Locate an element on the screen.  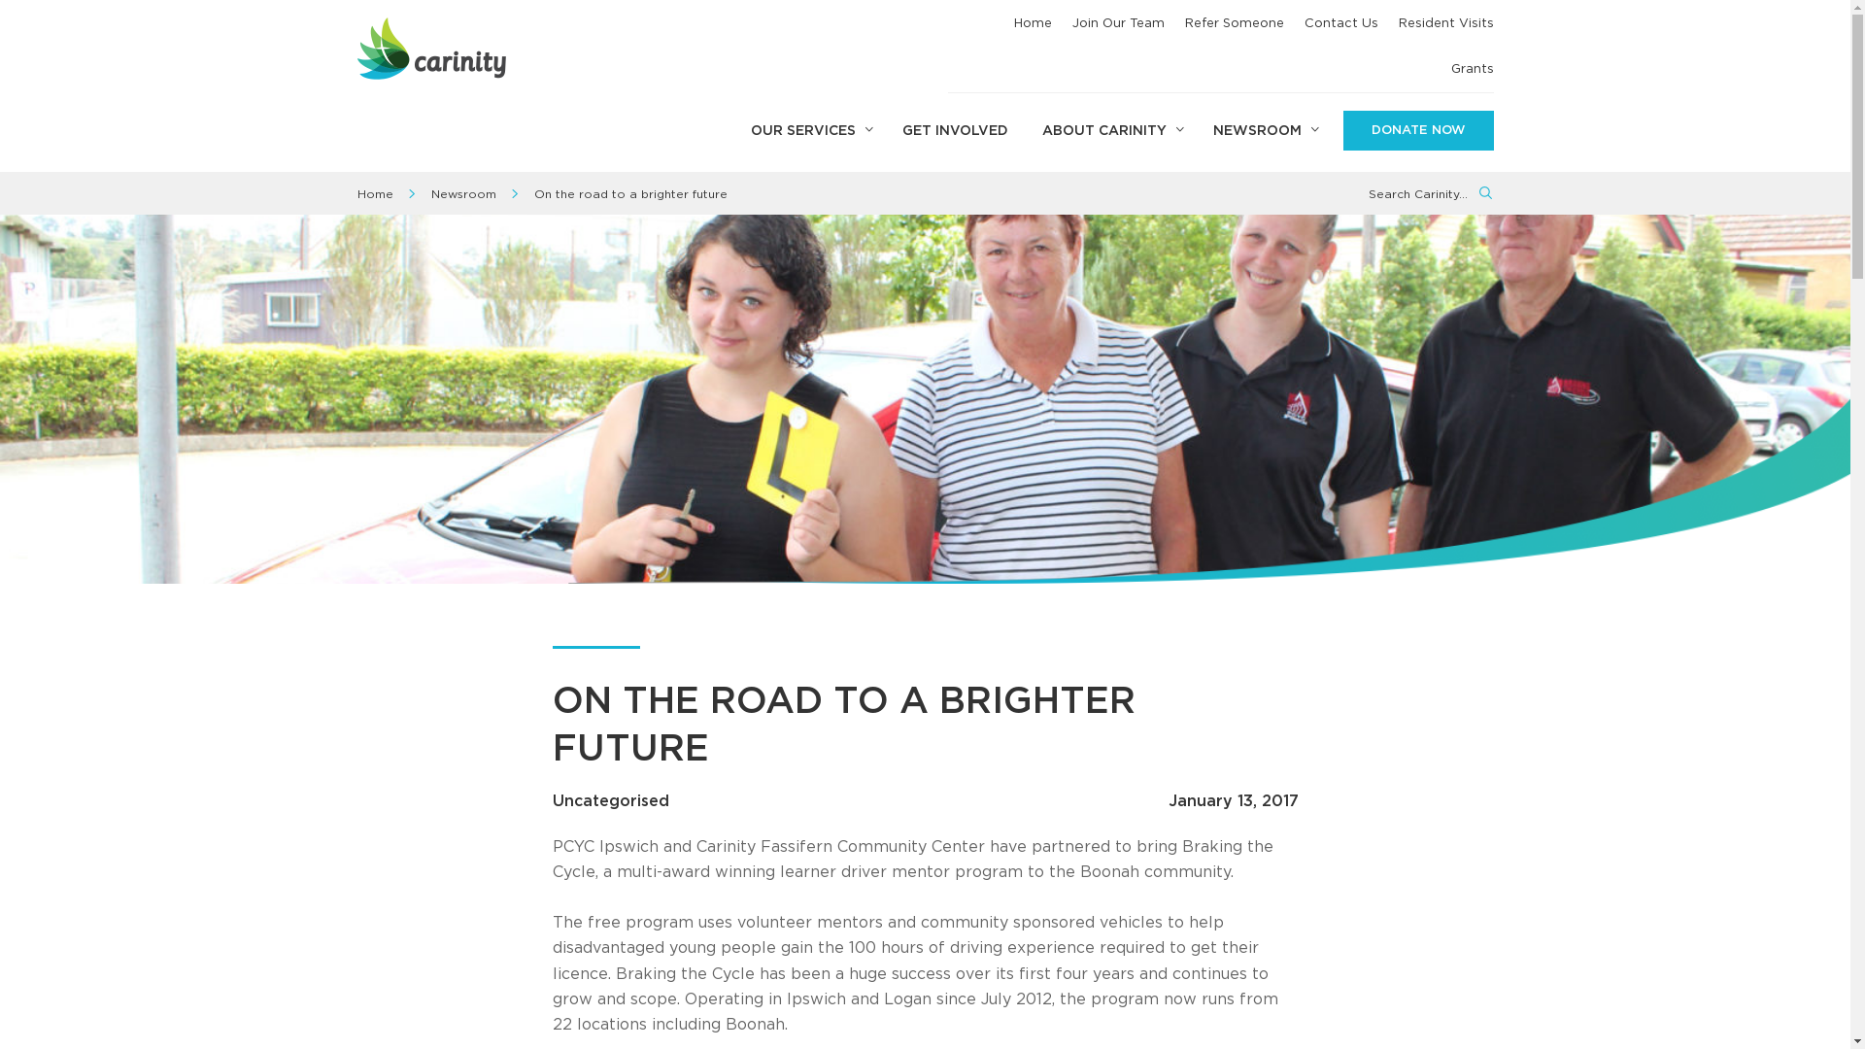
GET INVOLVED is located at coordinates (956, 132).